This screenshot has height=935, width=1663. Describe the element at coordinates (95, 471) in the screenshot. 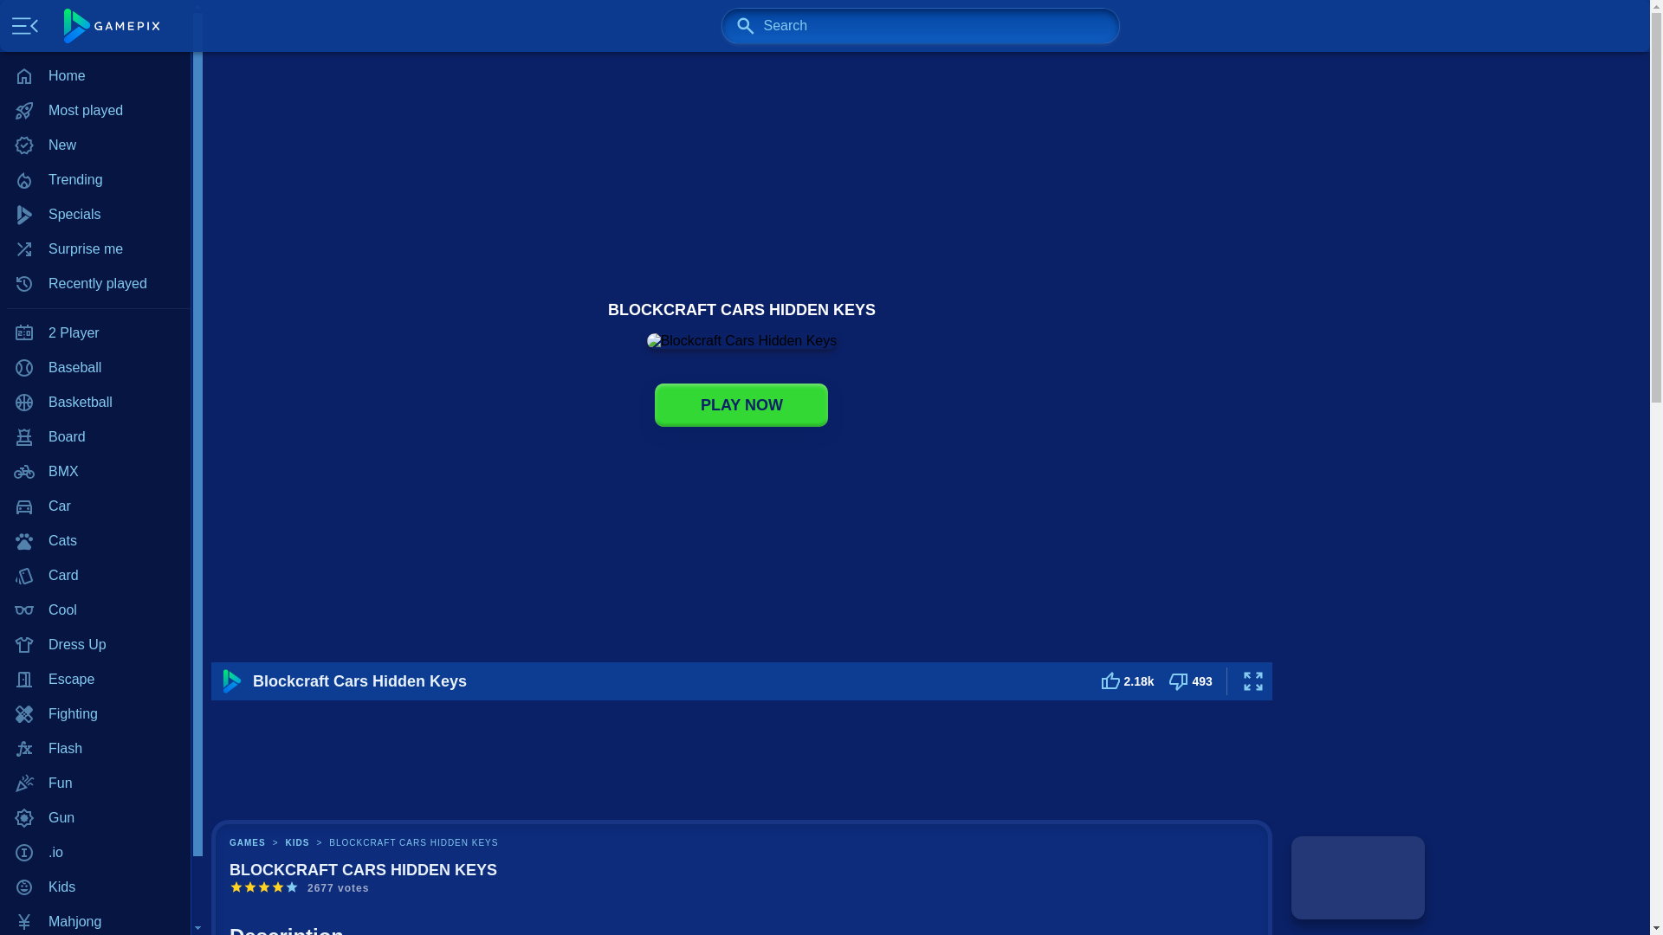

I see `BMX` at that location.